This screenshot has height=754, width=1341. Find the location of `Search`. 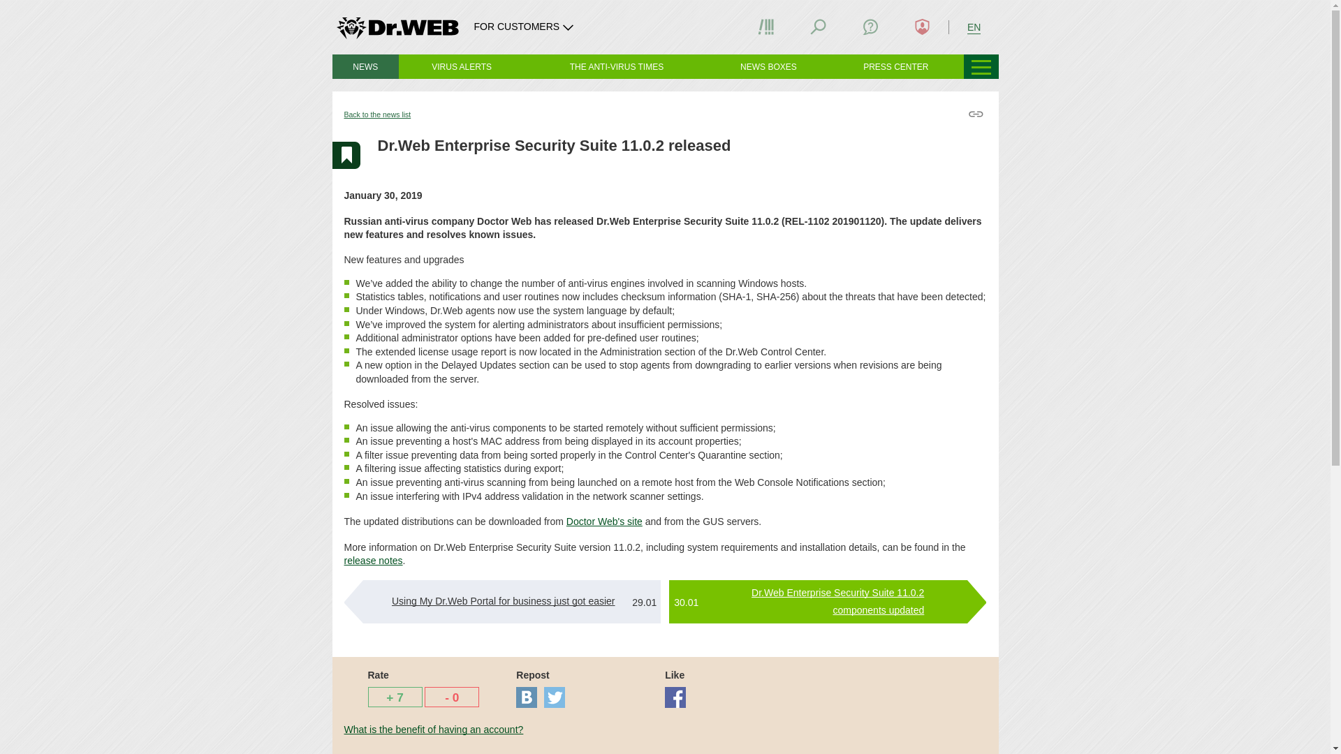

Search is located at coordinates (818, 27).